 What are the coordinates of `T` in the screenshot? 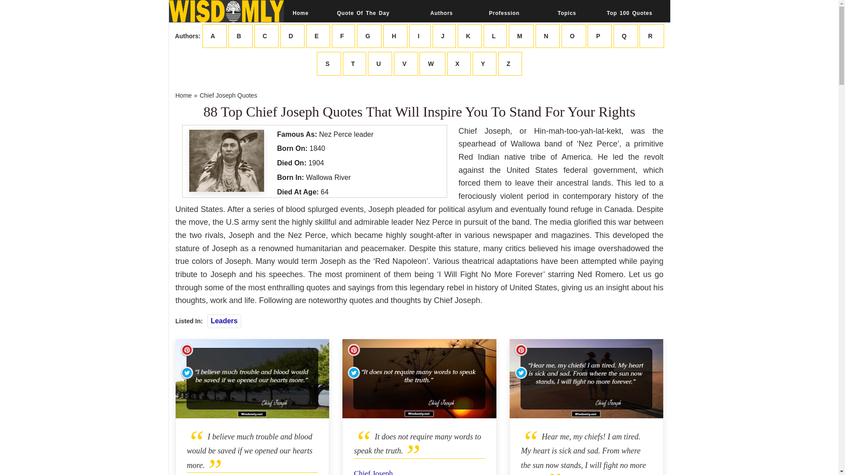 It's located at (355, 63).